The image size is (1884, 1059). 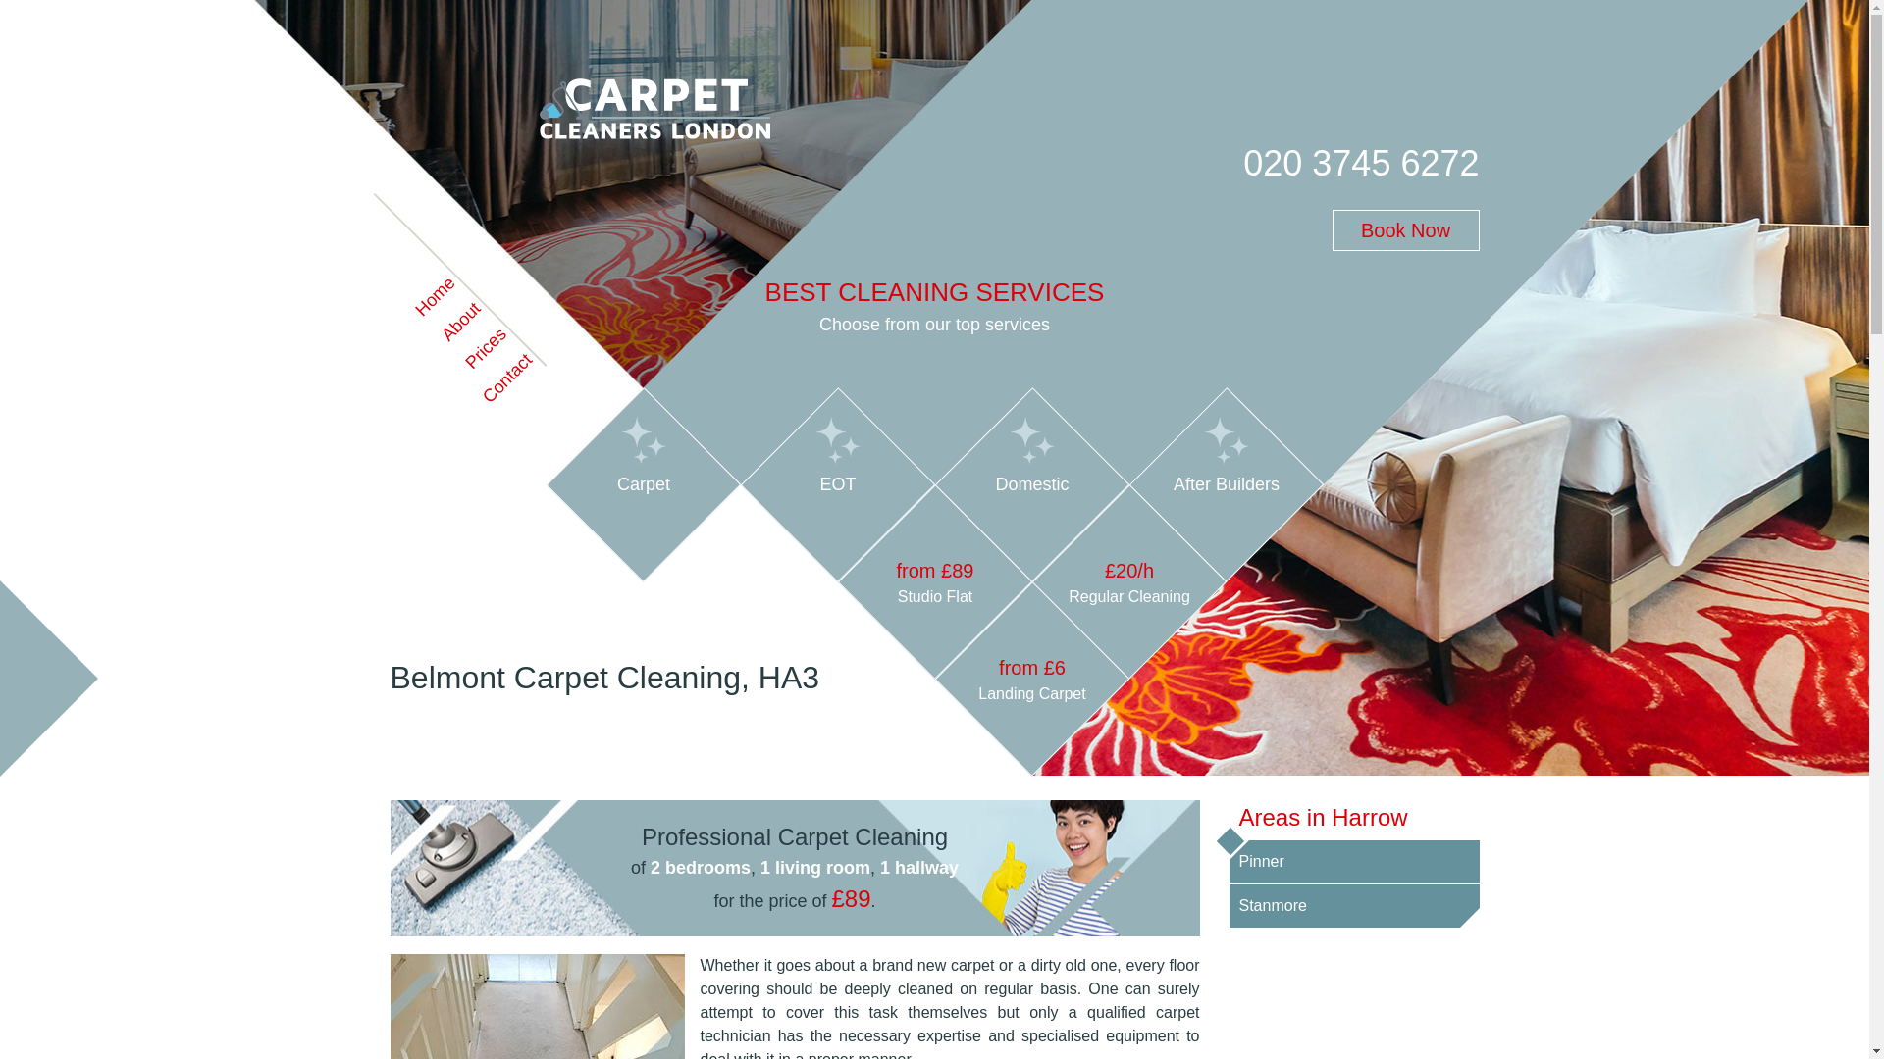 I want to click on Book Now, so click(x=1405, y=229).